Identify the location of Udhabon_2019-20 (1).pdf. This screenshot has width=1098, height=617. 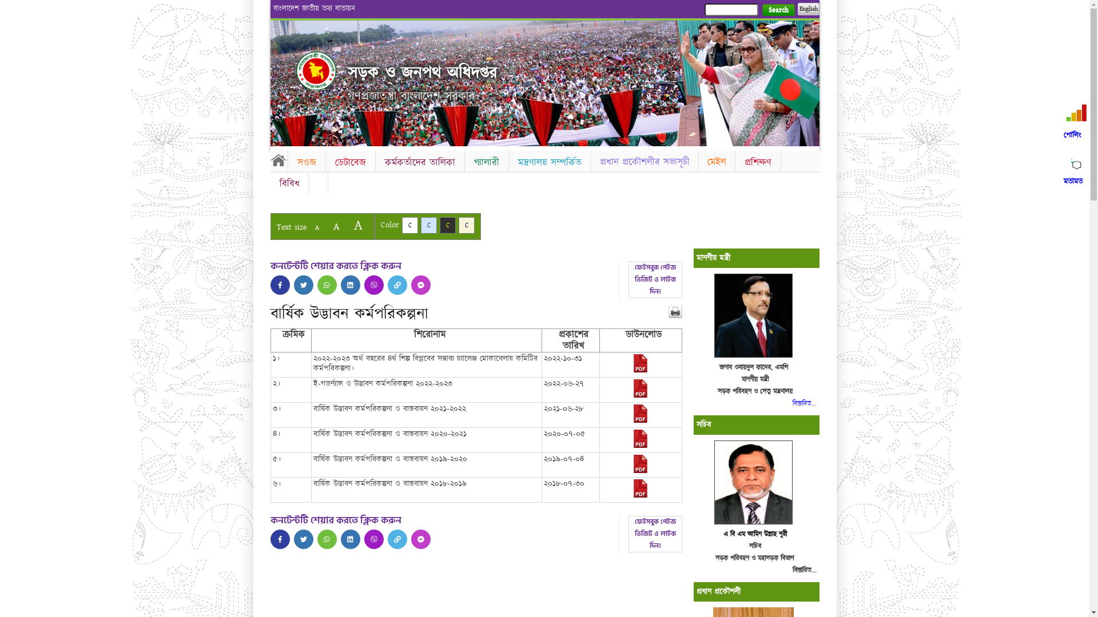
(640, 471).